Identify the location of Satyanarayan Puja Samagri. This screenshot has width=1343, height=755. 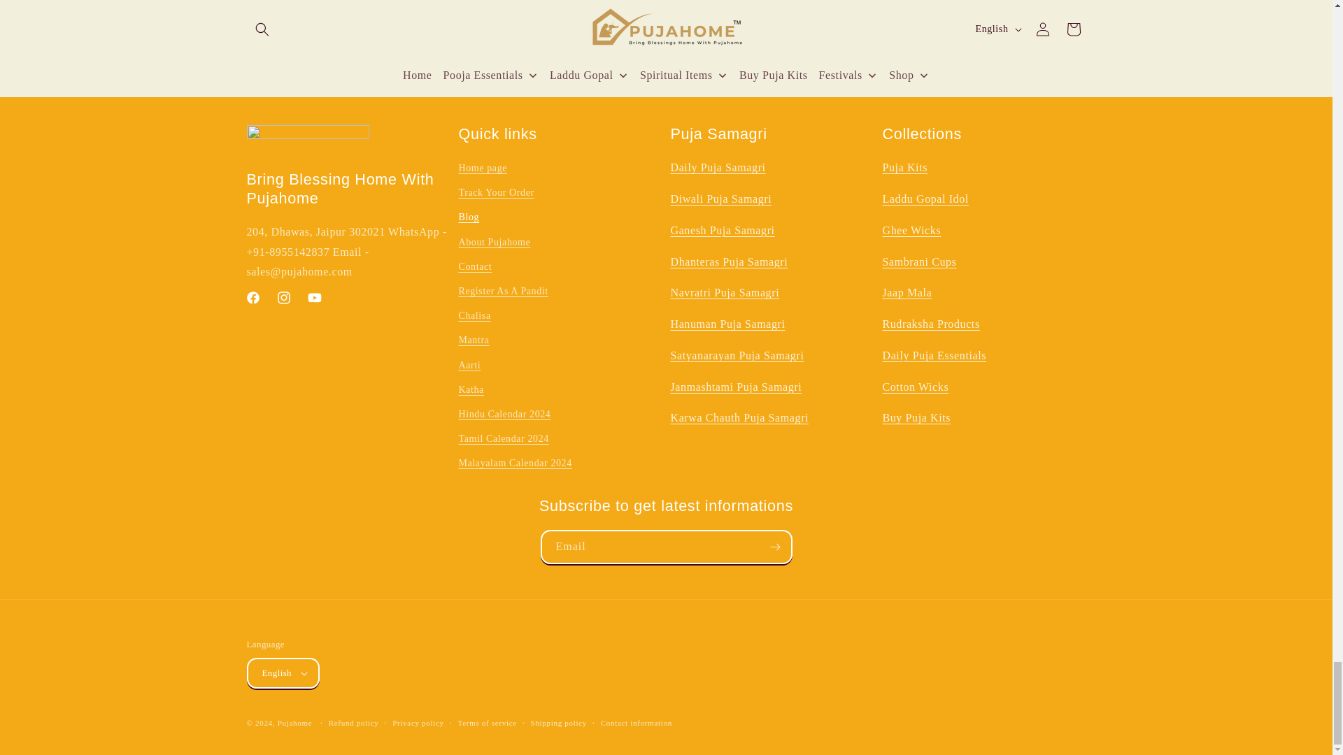
(737, 355).